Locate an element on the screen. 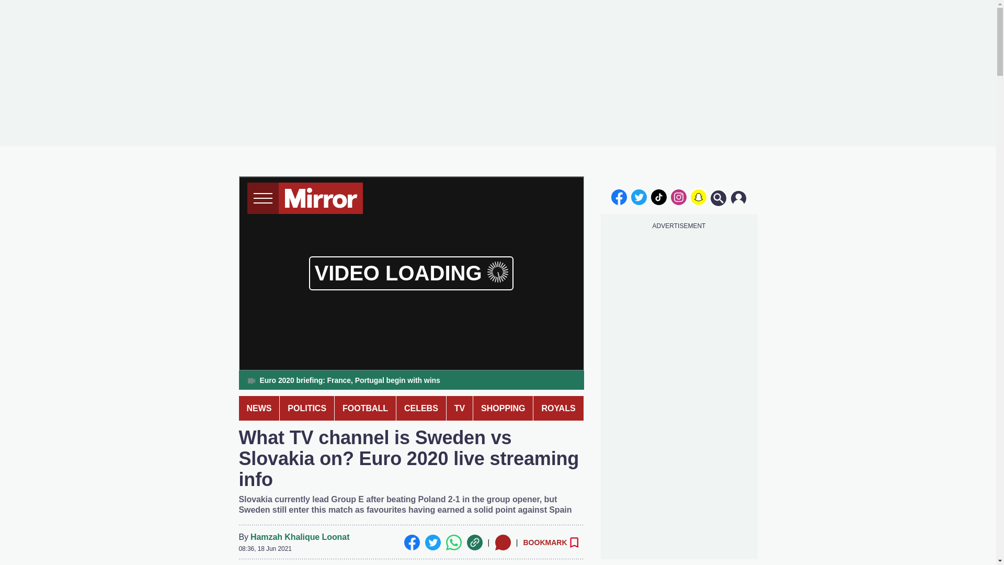 This screenshot has width=1004, height=565. tiktok is located at coordinates (659, 197).